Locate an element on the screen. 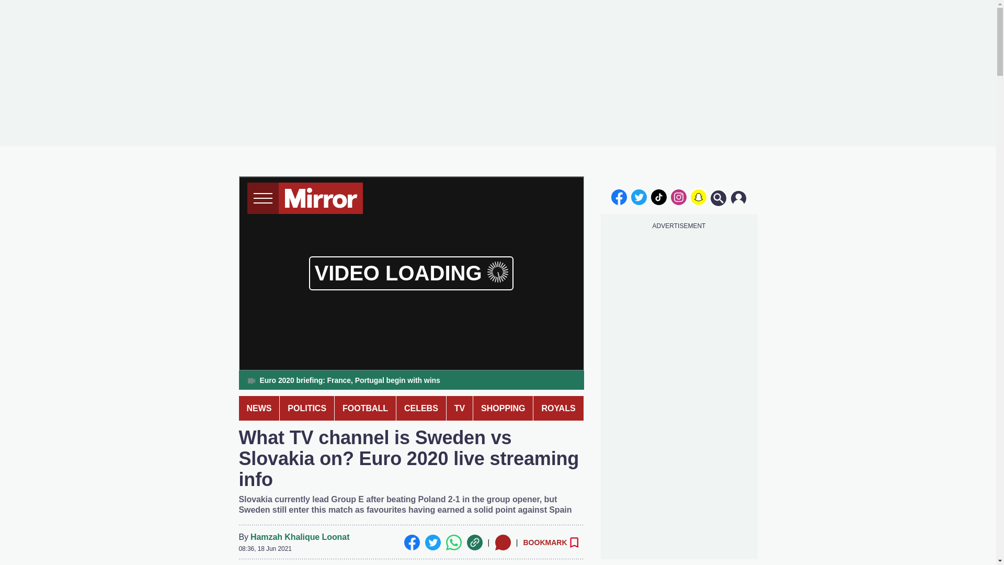 This screenshot has width=1004, height=565. tiktok is located at coordinates (659, 197).